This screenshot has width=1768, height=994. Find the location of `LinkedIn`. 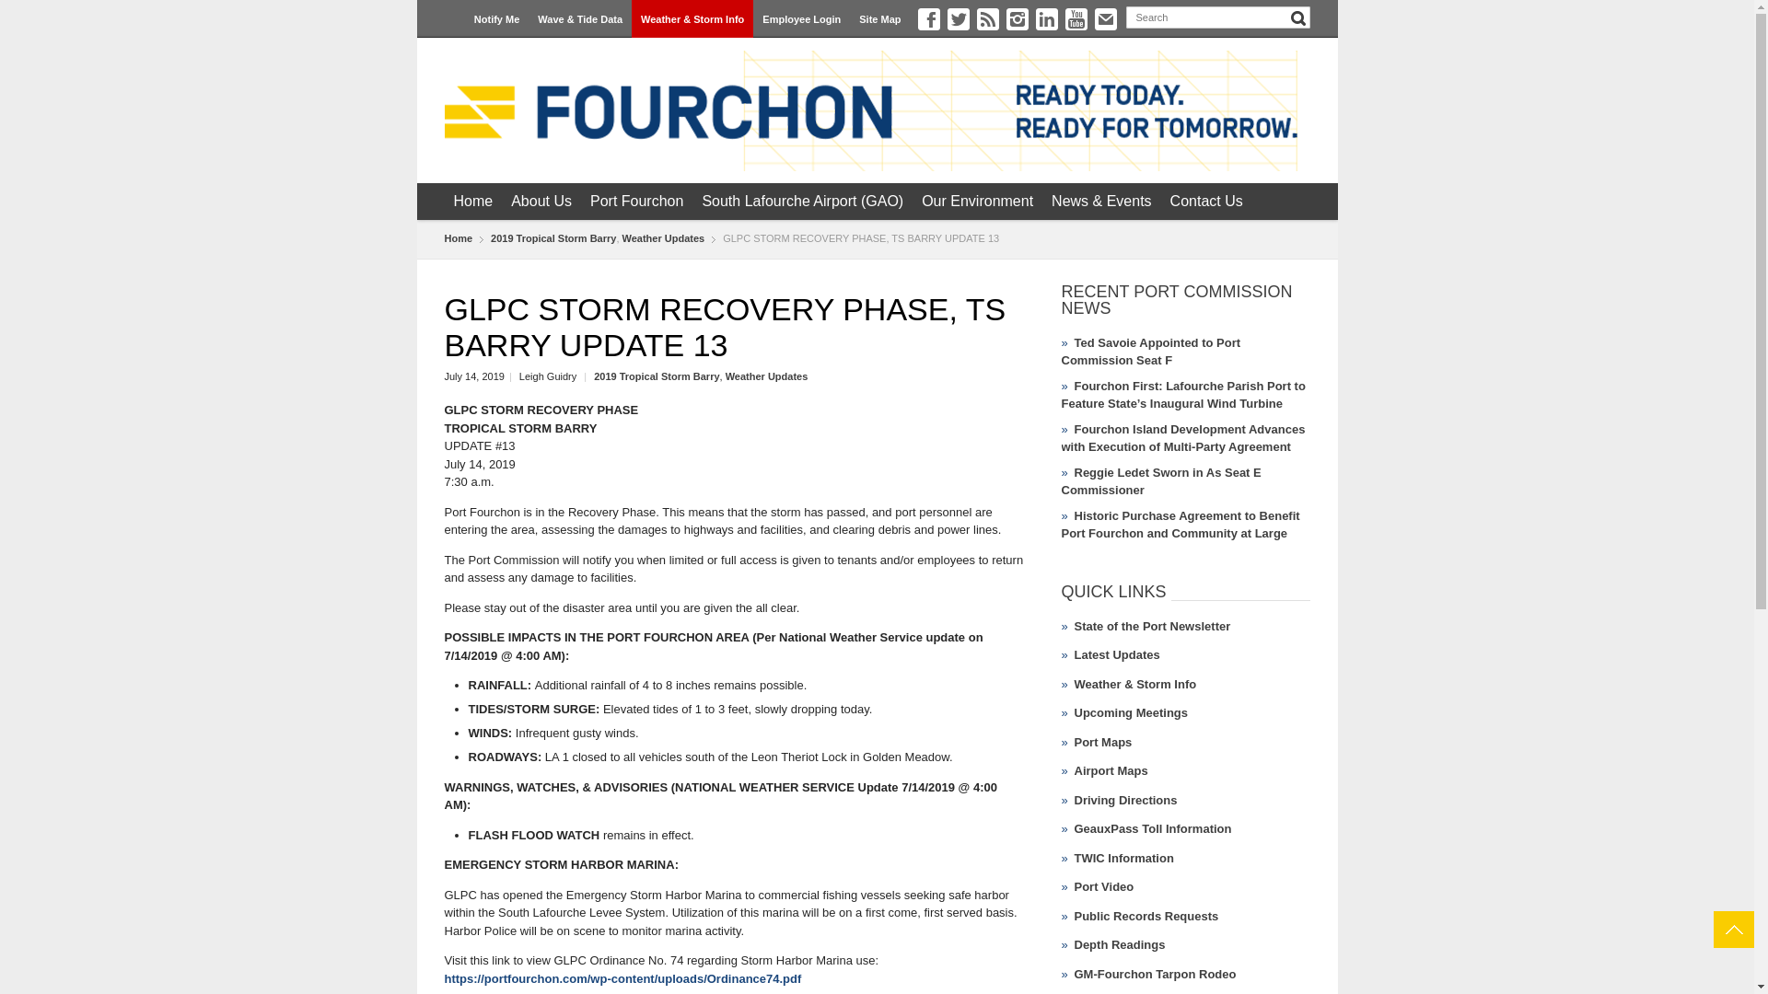

LinkedIn is located at coordinates (1046, 18).